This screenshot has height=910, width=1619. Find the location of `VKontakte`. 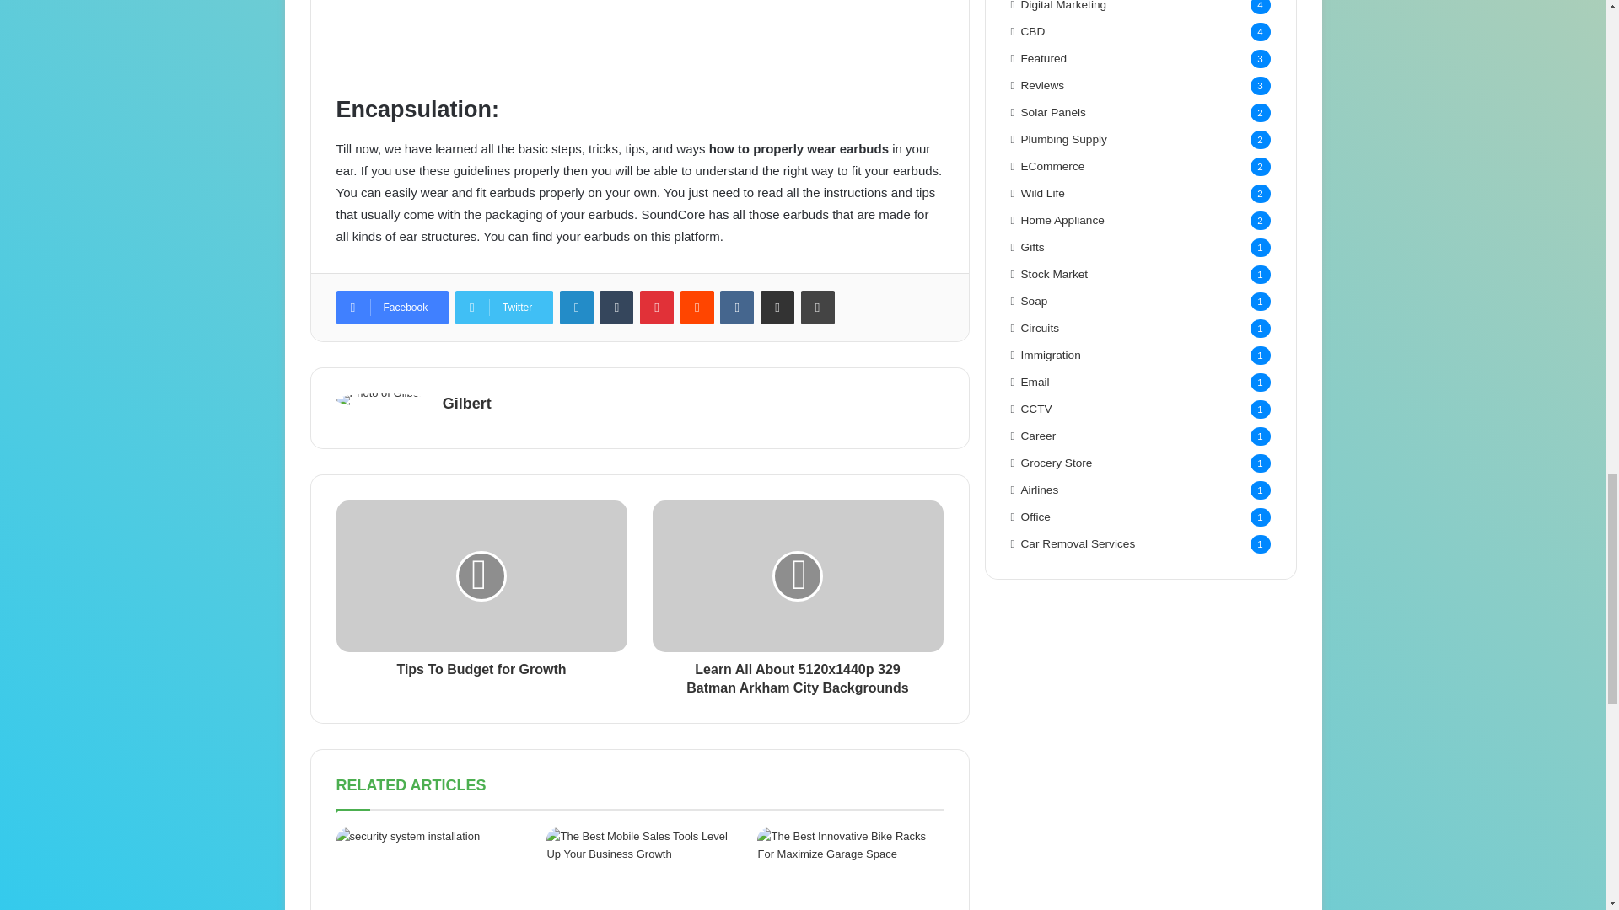

VKontakte is located at coordinates (737, 307).